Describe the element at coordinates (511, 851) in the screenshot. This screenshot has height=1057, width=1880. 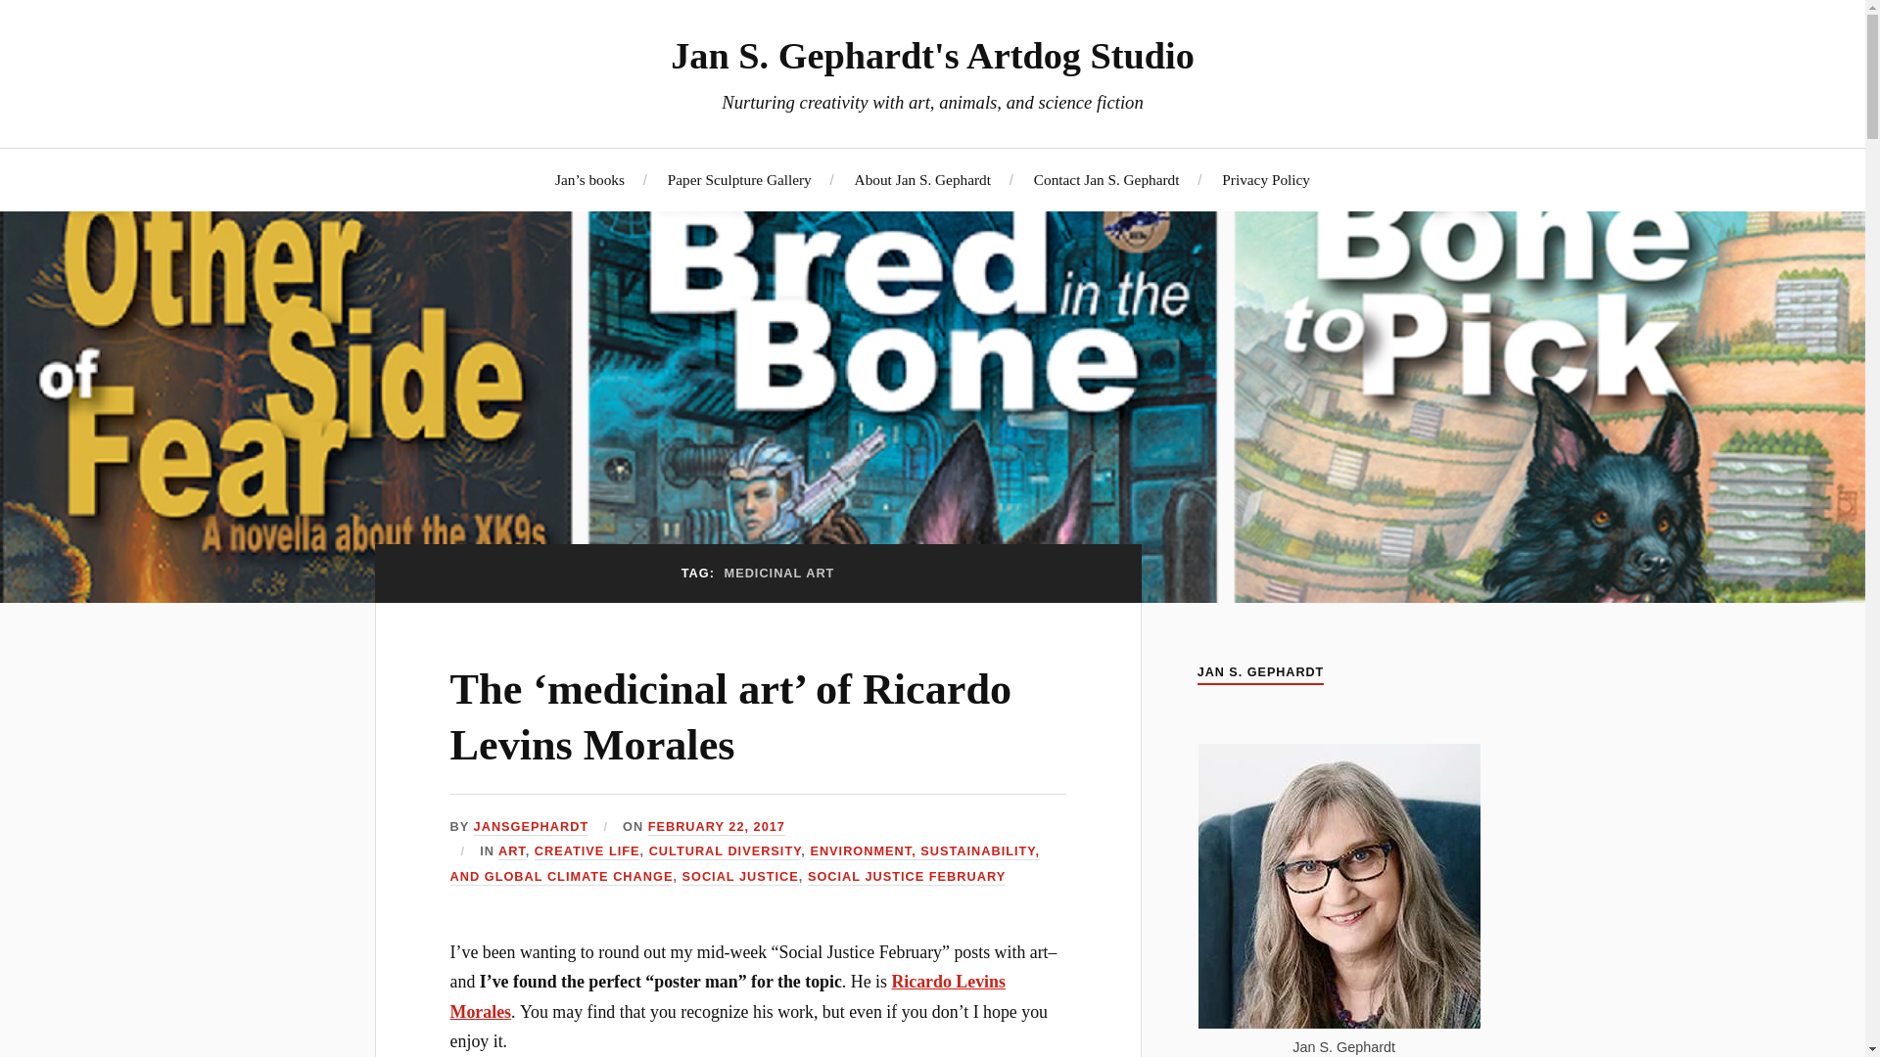
I see `ART` at that location.